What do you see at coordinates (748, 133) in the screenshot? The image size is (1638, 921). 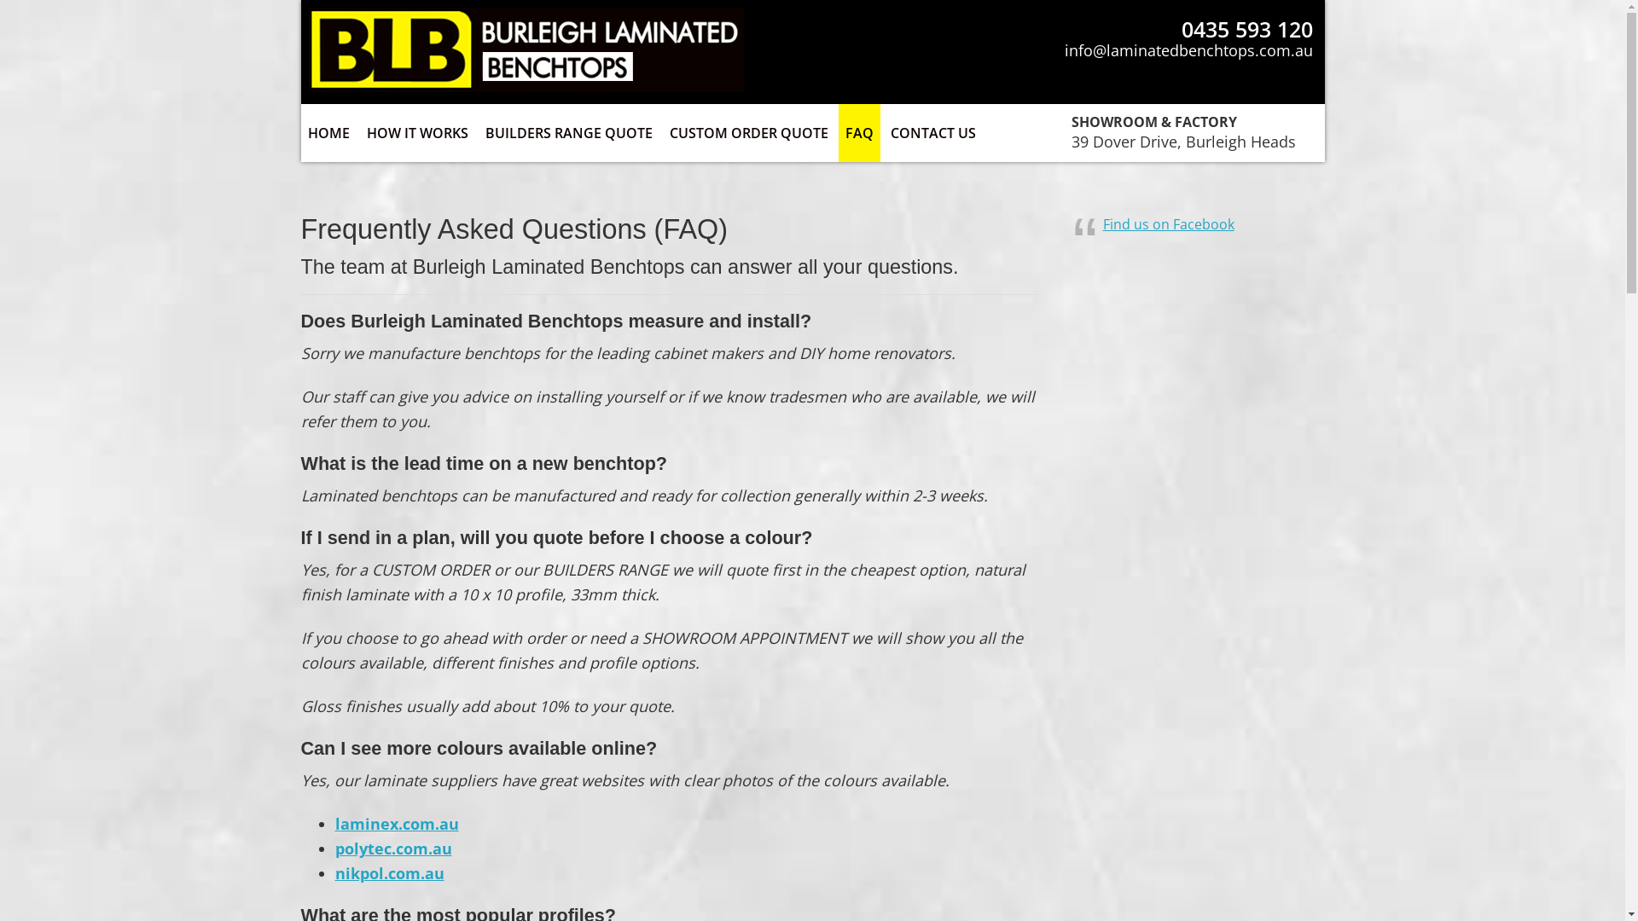 I see `CUSTOM ORDER QUOTE` at bounding box center [748, 133].